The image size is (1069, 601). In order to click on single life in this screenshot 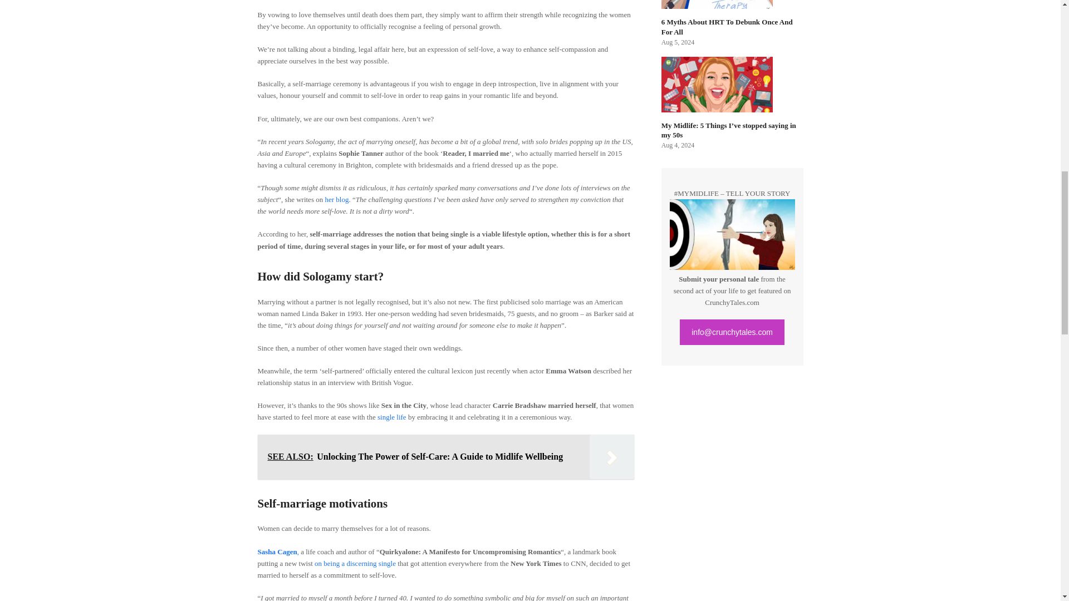, I will do `click(391, 417)`.